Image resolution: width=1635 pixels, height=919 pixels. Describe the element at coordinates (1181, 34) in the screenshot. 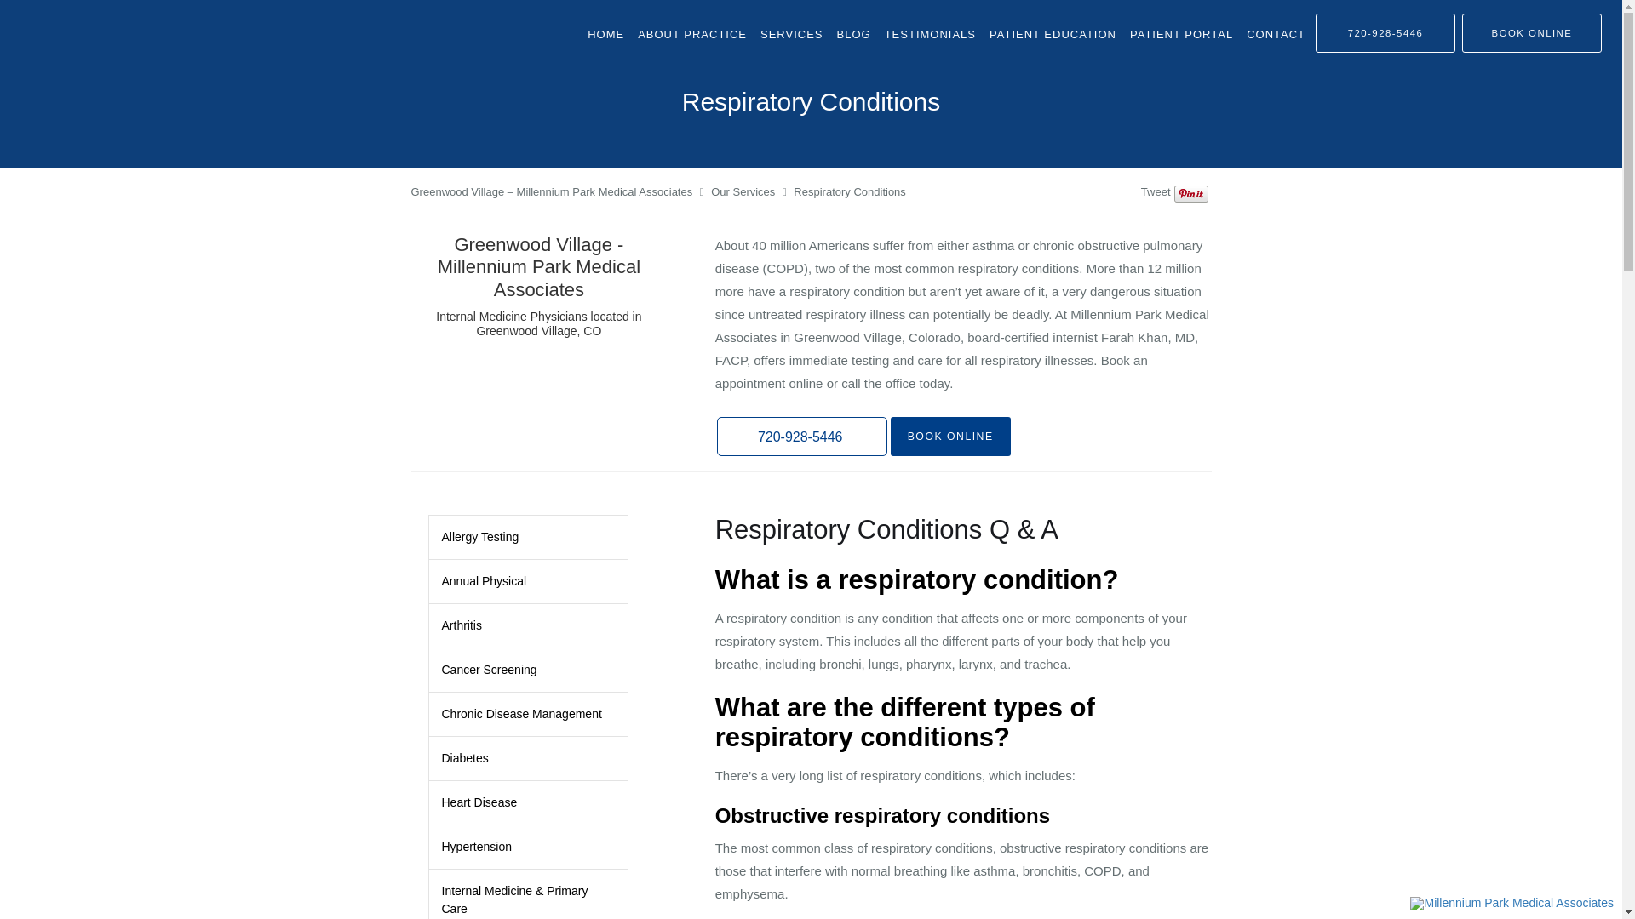

I see `PATIENT PORTAL` at that location.